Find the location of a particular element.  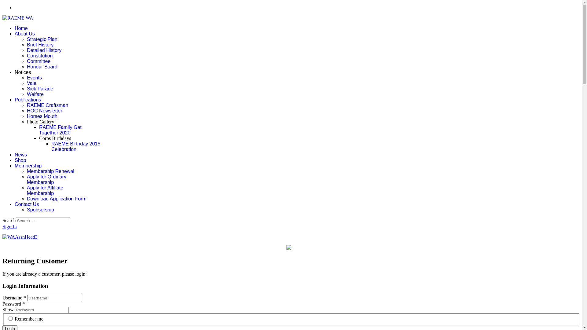

RAEME Craftsman is located at coordinates (48, 105).